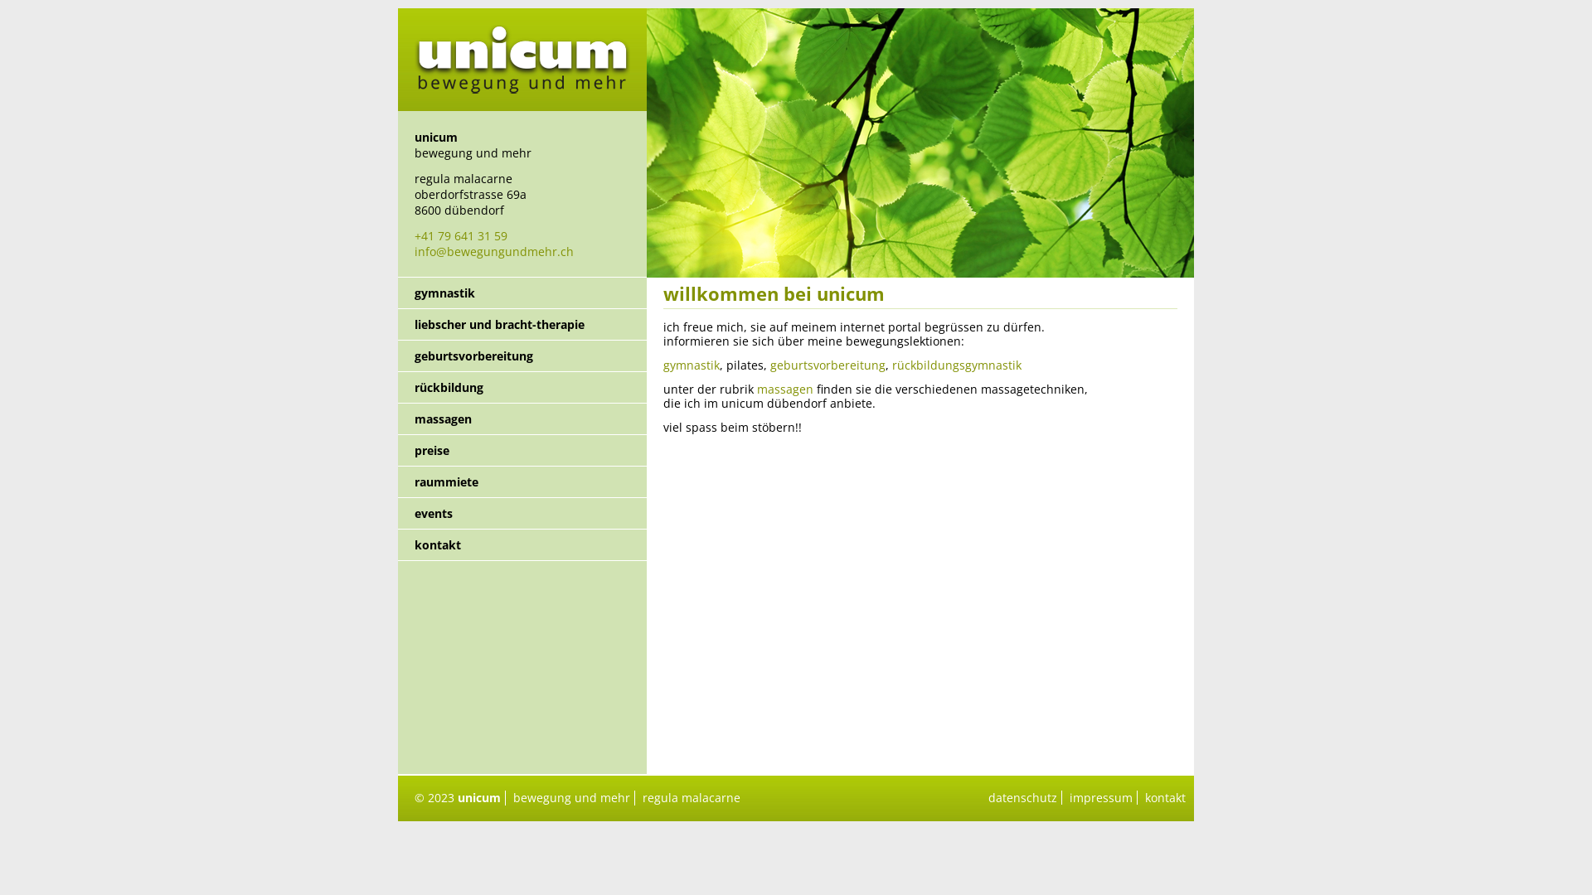 The height and width of the screenshot is (895, 1592). I want to click on massagen, so click(785, 389).